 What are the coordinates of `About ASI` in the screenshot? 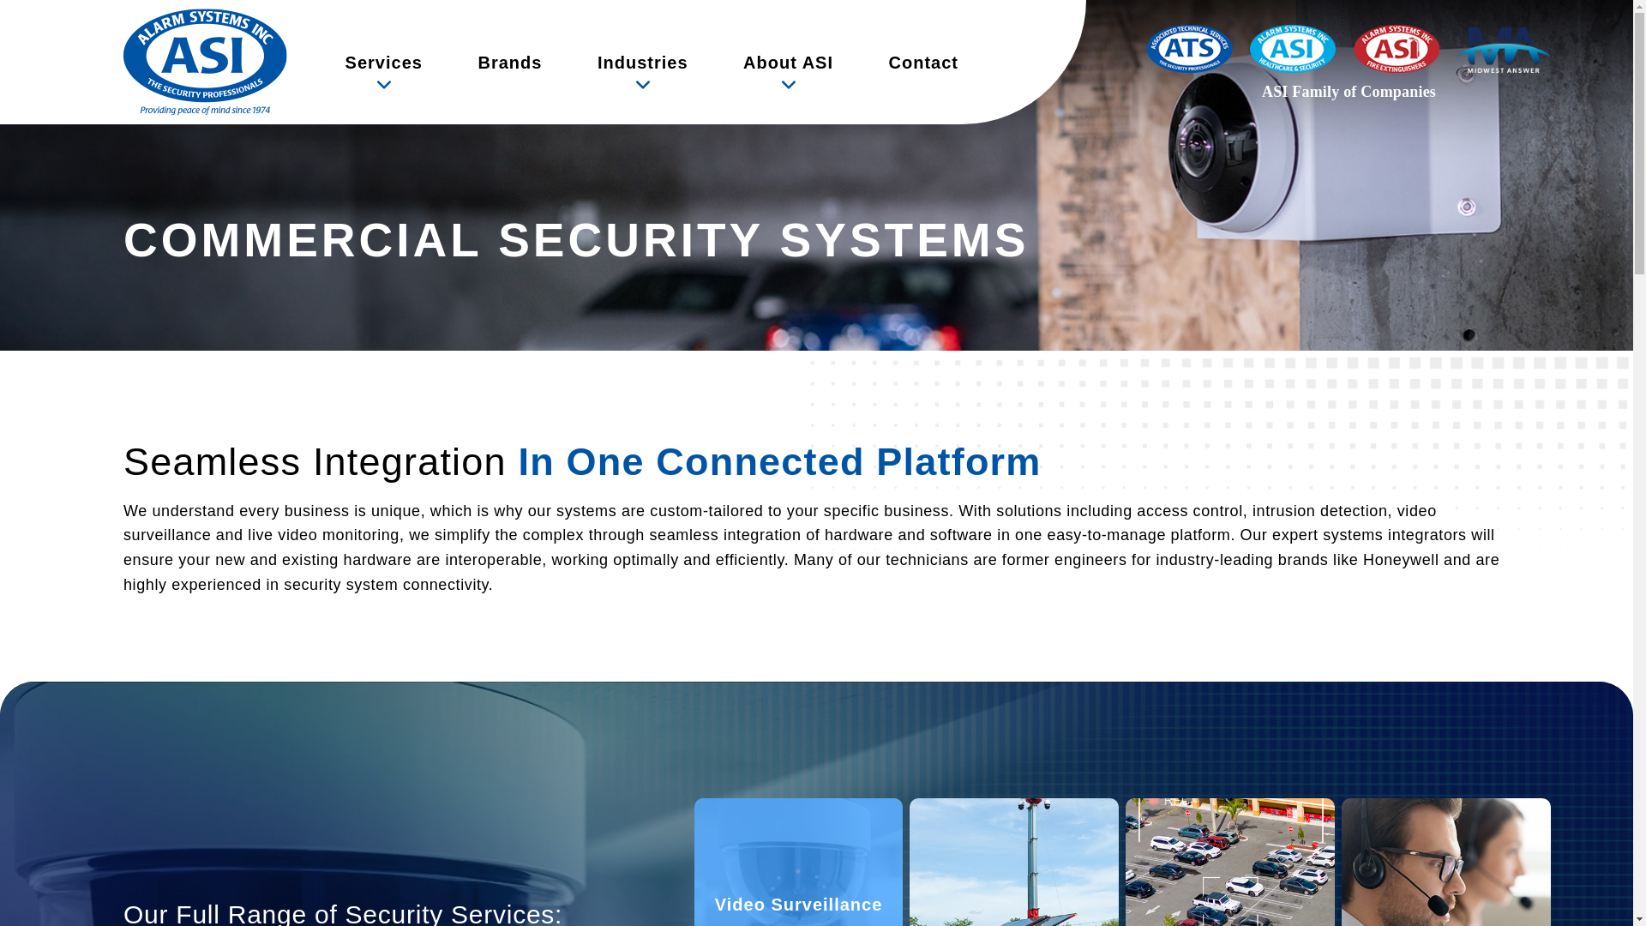 It's located at (787, 62).